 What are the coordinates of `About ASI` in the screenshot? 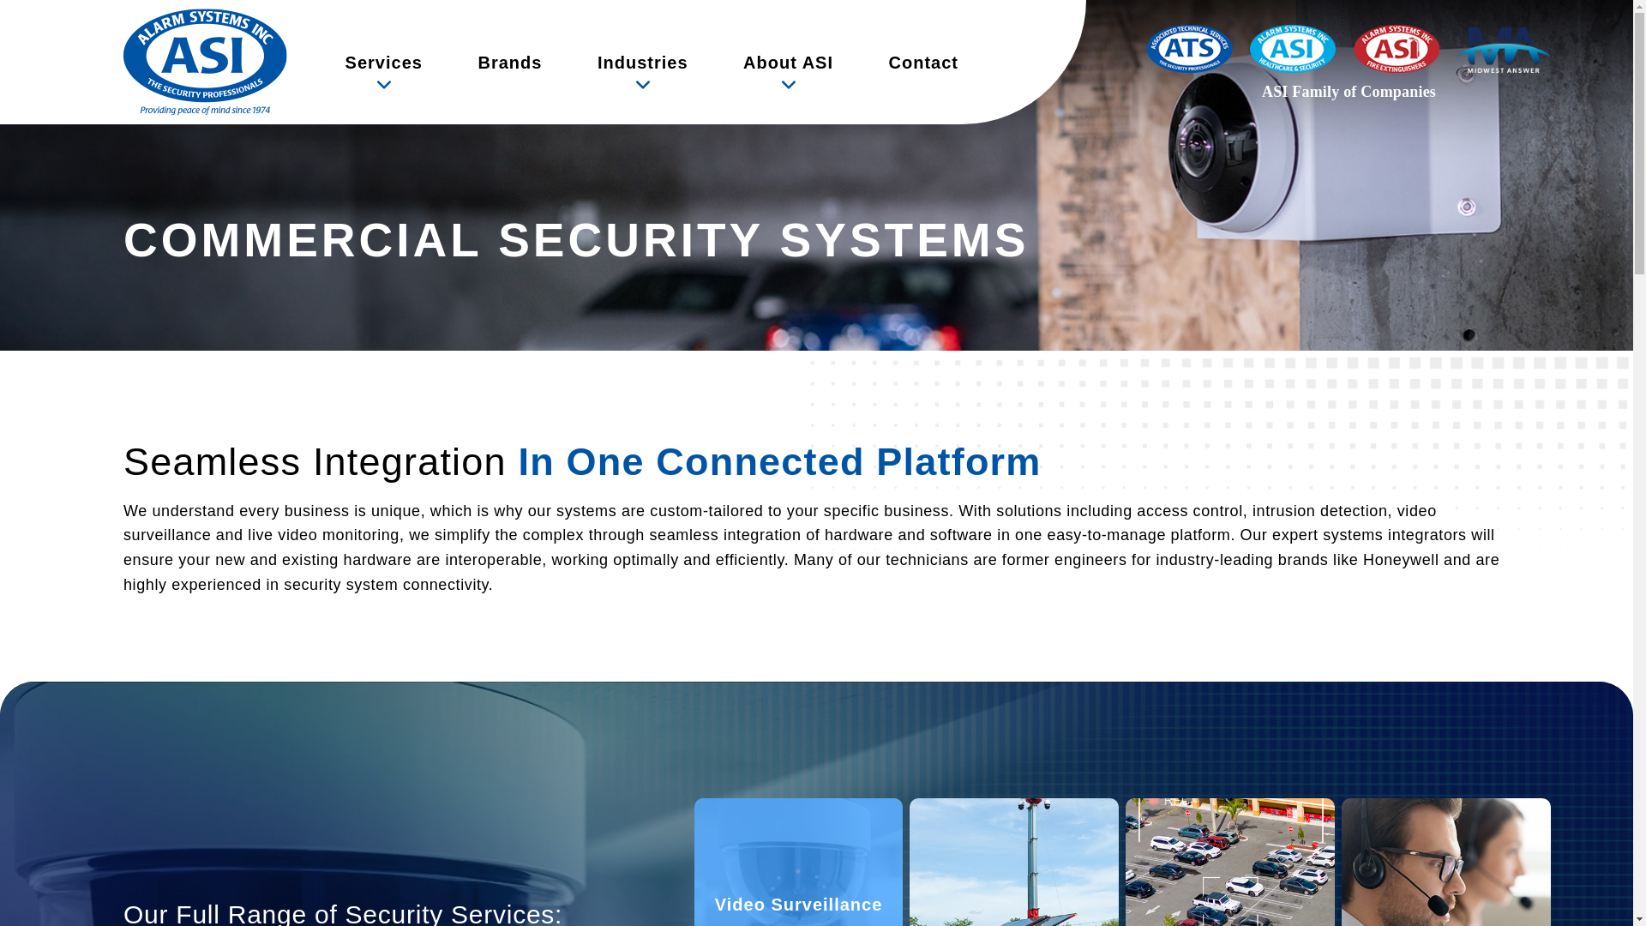 It's located at (787, 62).